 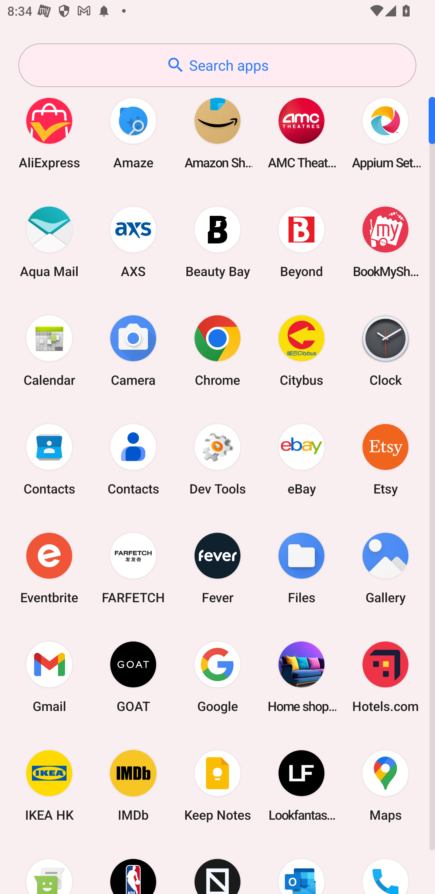 What do you see at coordinates (217, 786) in the screenshot?
I see `Keep Notes` at bounding box center [217, 786].